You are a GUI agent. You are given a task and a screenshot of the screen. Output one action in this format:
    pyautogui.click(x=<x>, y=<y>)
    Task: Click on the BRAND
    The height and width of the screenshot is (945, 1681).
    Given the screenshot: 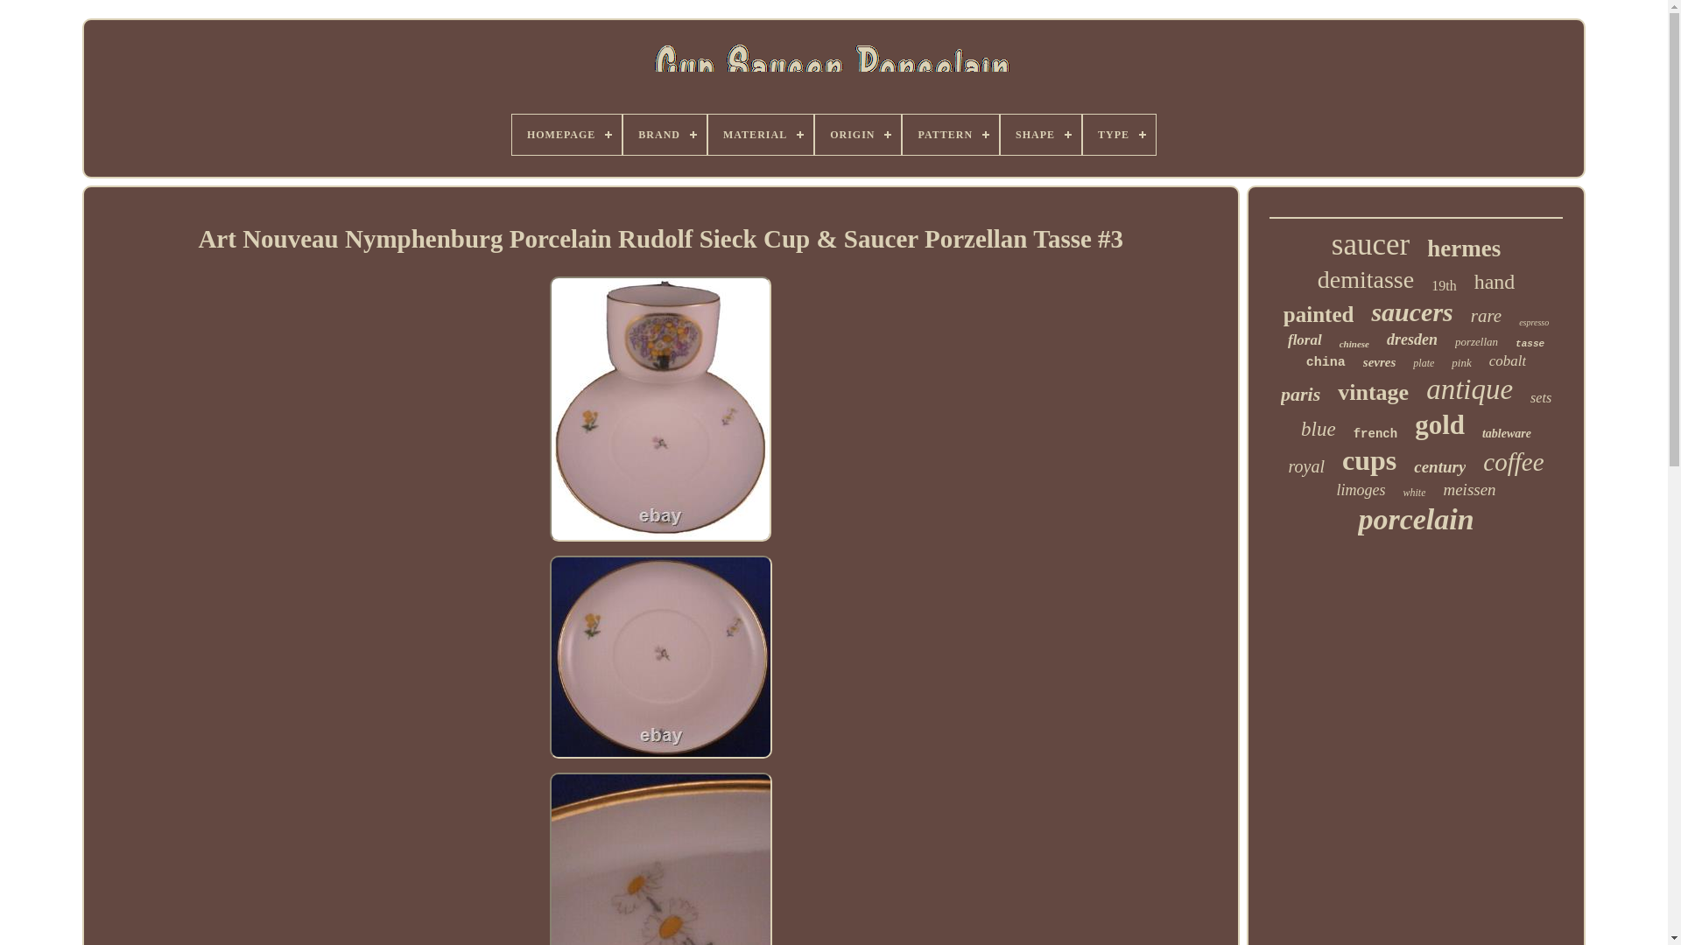 What is the action you would take?
    pyautogui.click(x=665, y=135)
    